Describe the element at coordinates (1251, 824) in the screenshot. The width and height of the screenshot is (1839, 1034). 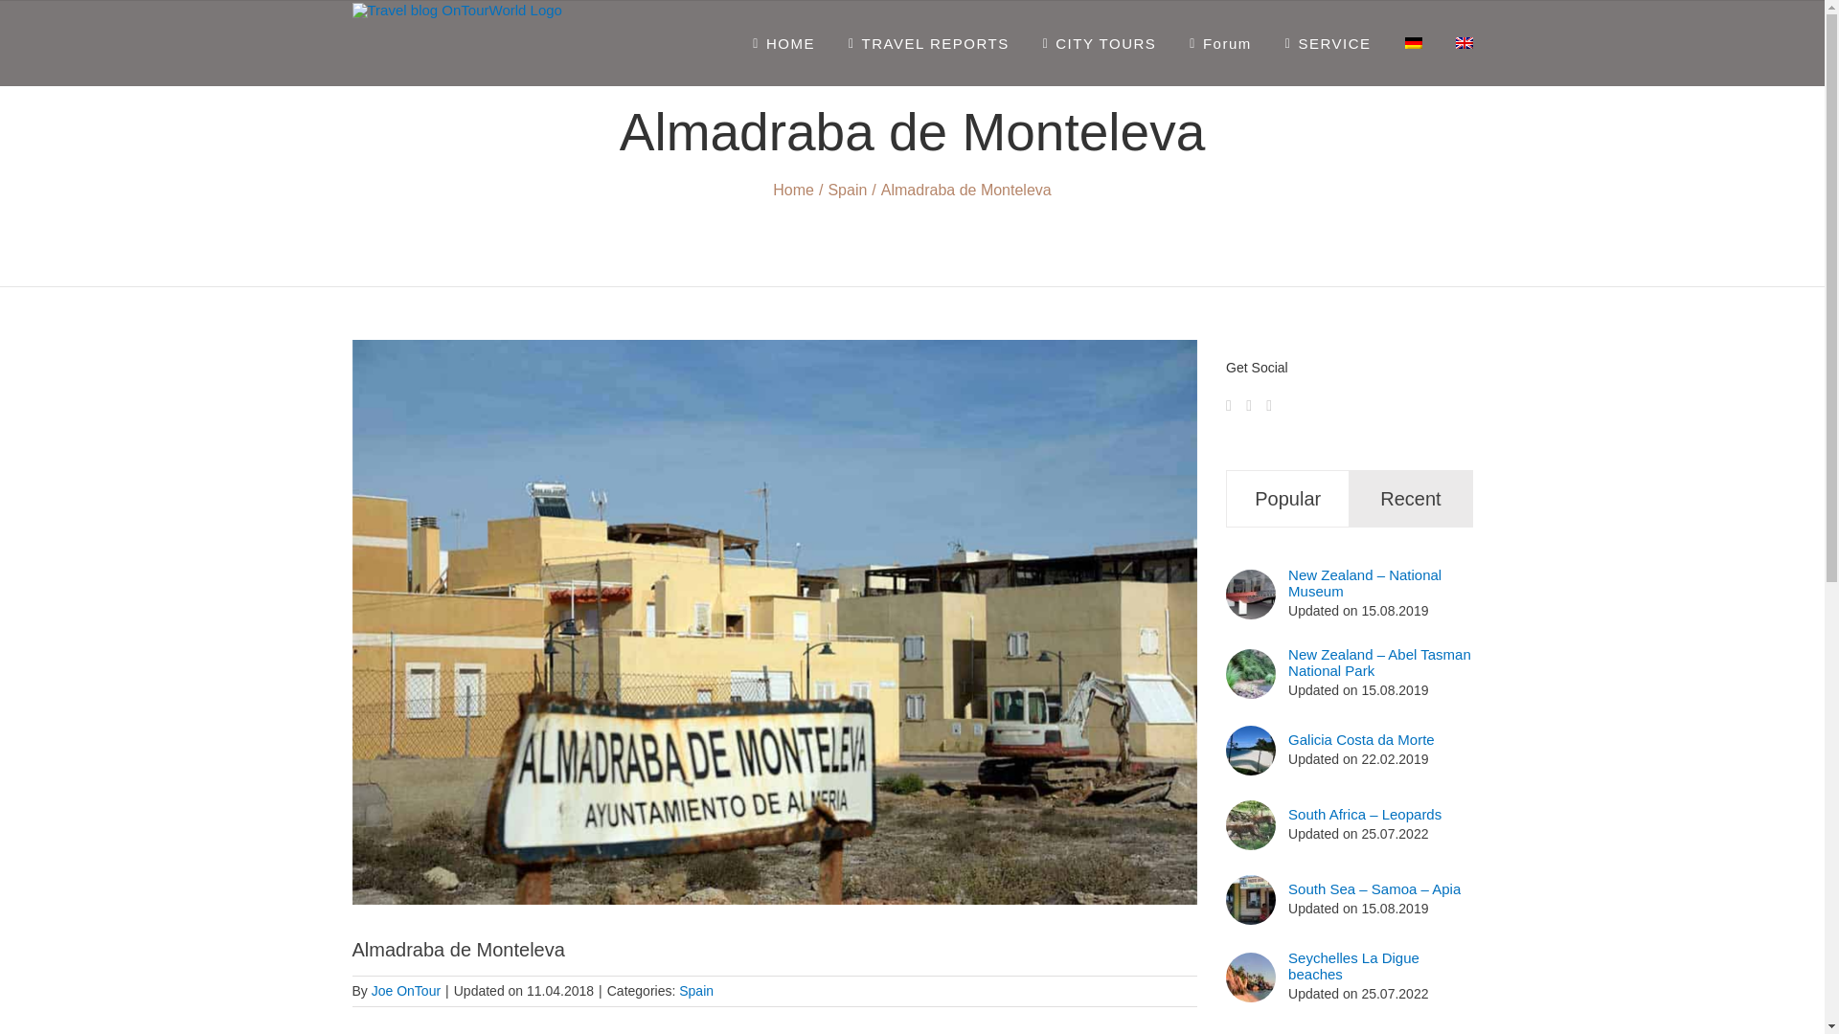
I see `South Africa - Leopards 5` at that location.